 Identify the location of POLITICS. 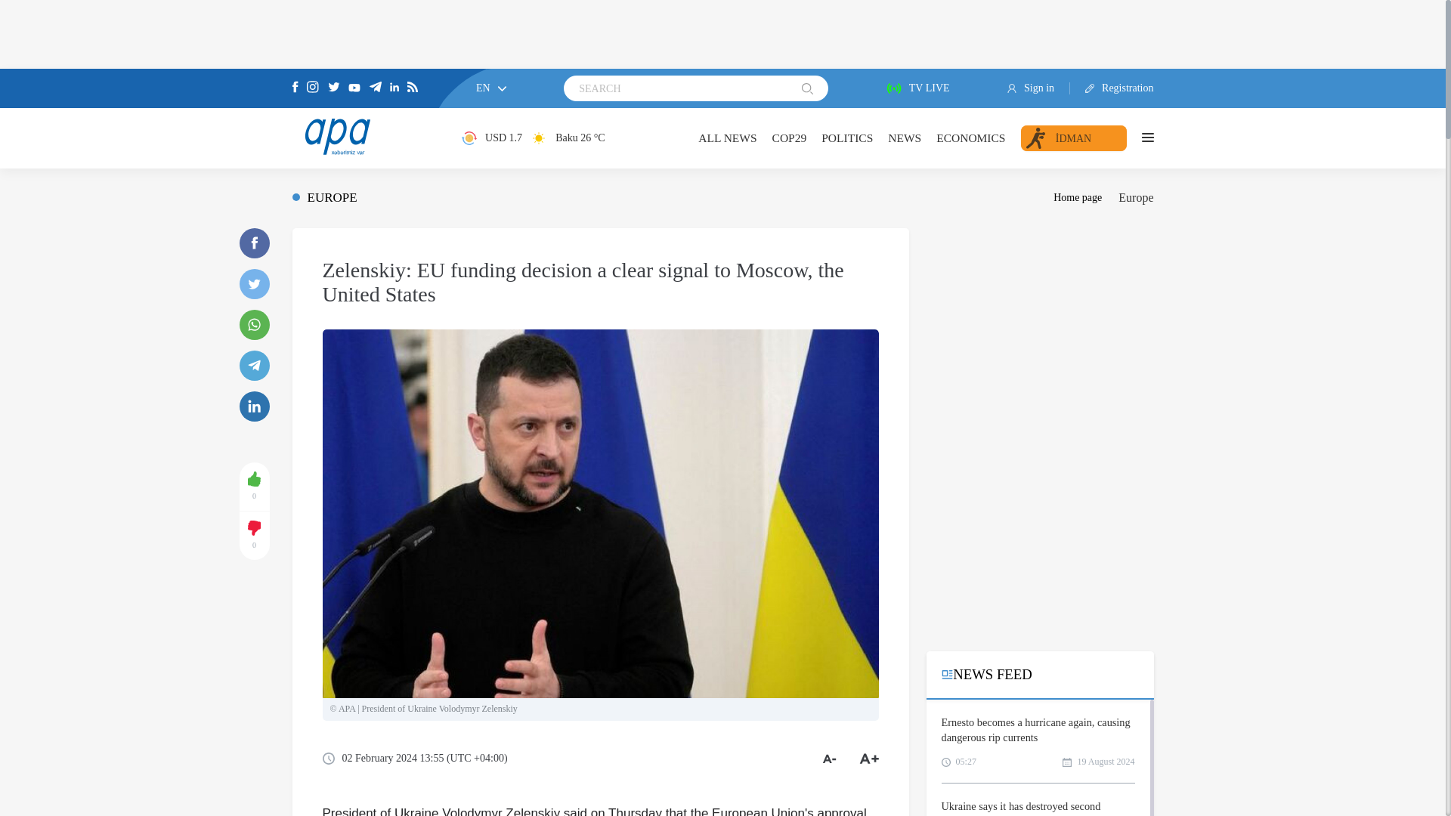
(846, 138).